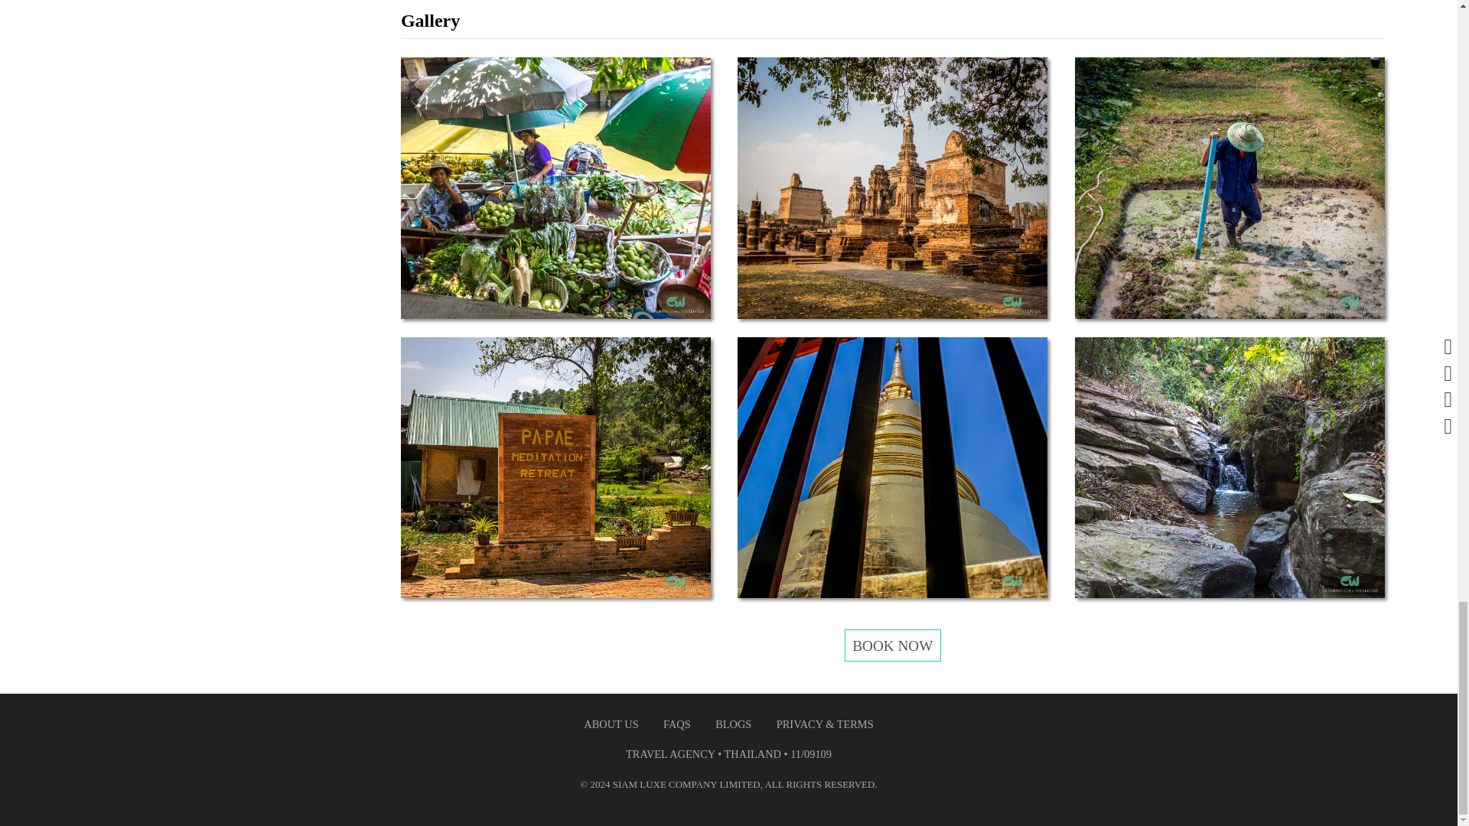  I want to click on BOOK NOW, so click(893, 646).